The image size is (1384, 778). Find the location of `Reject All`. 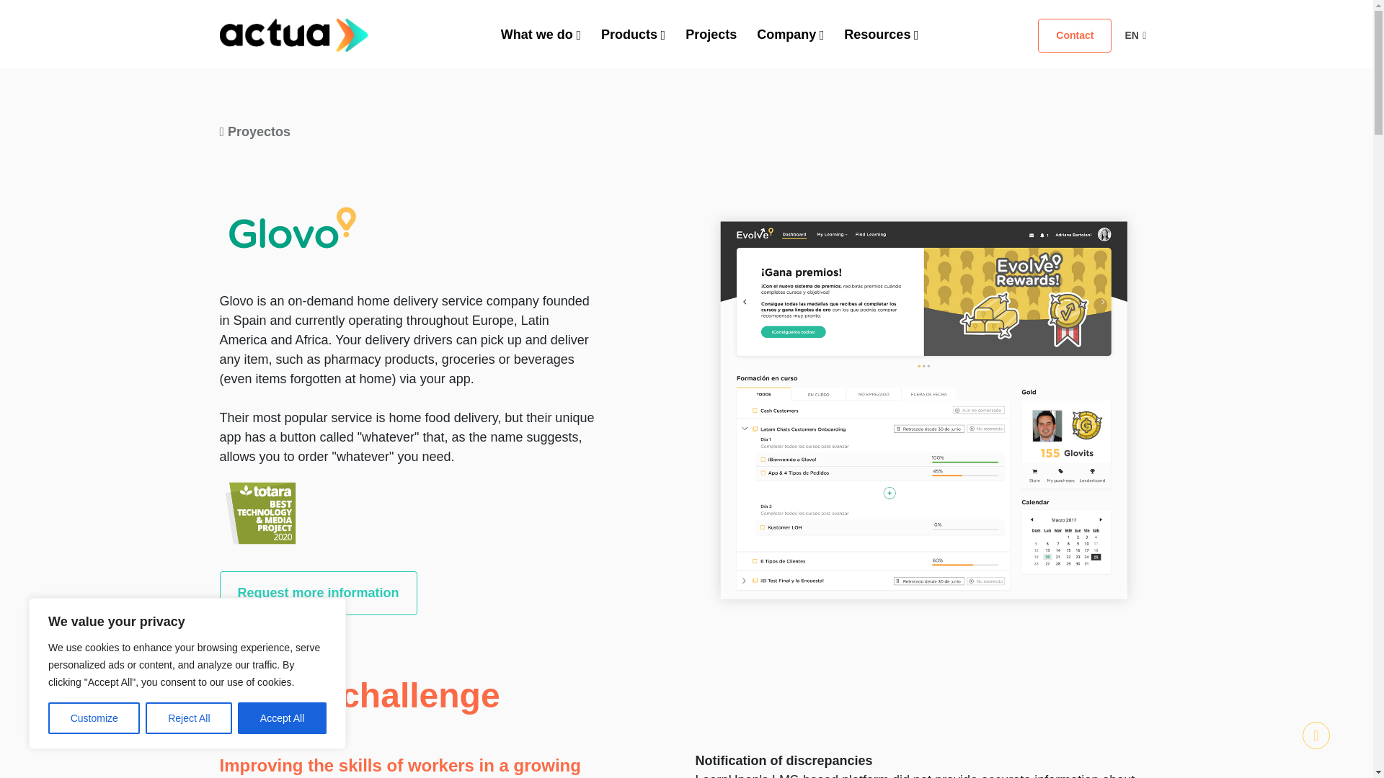

Reject All is located at coordinates (189, 718).